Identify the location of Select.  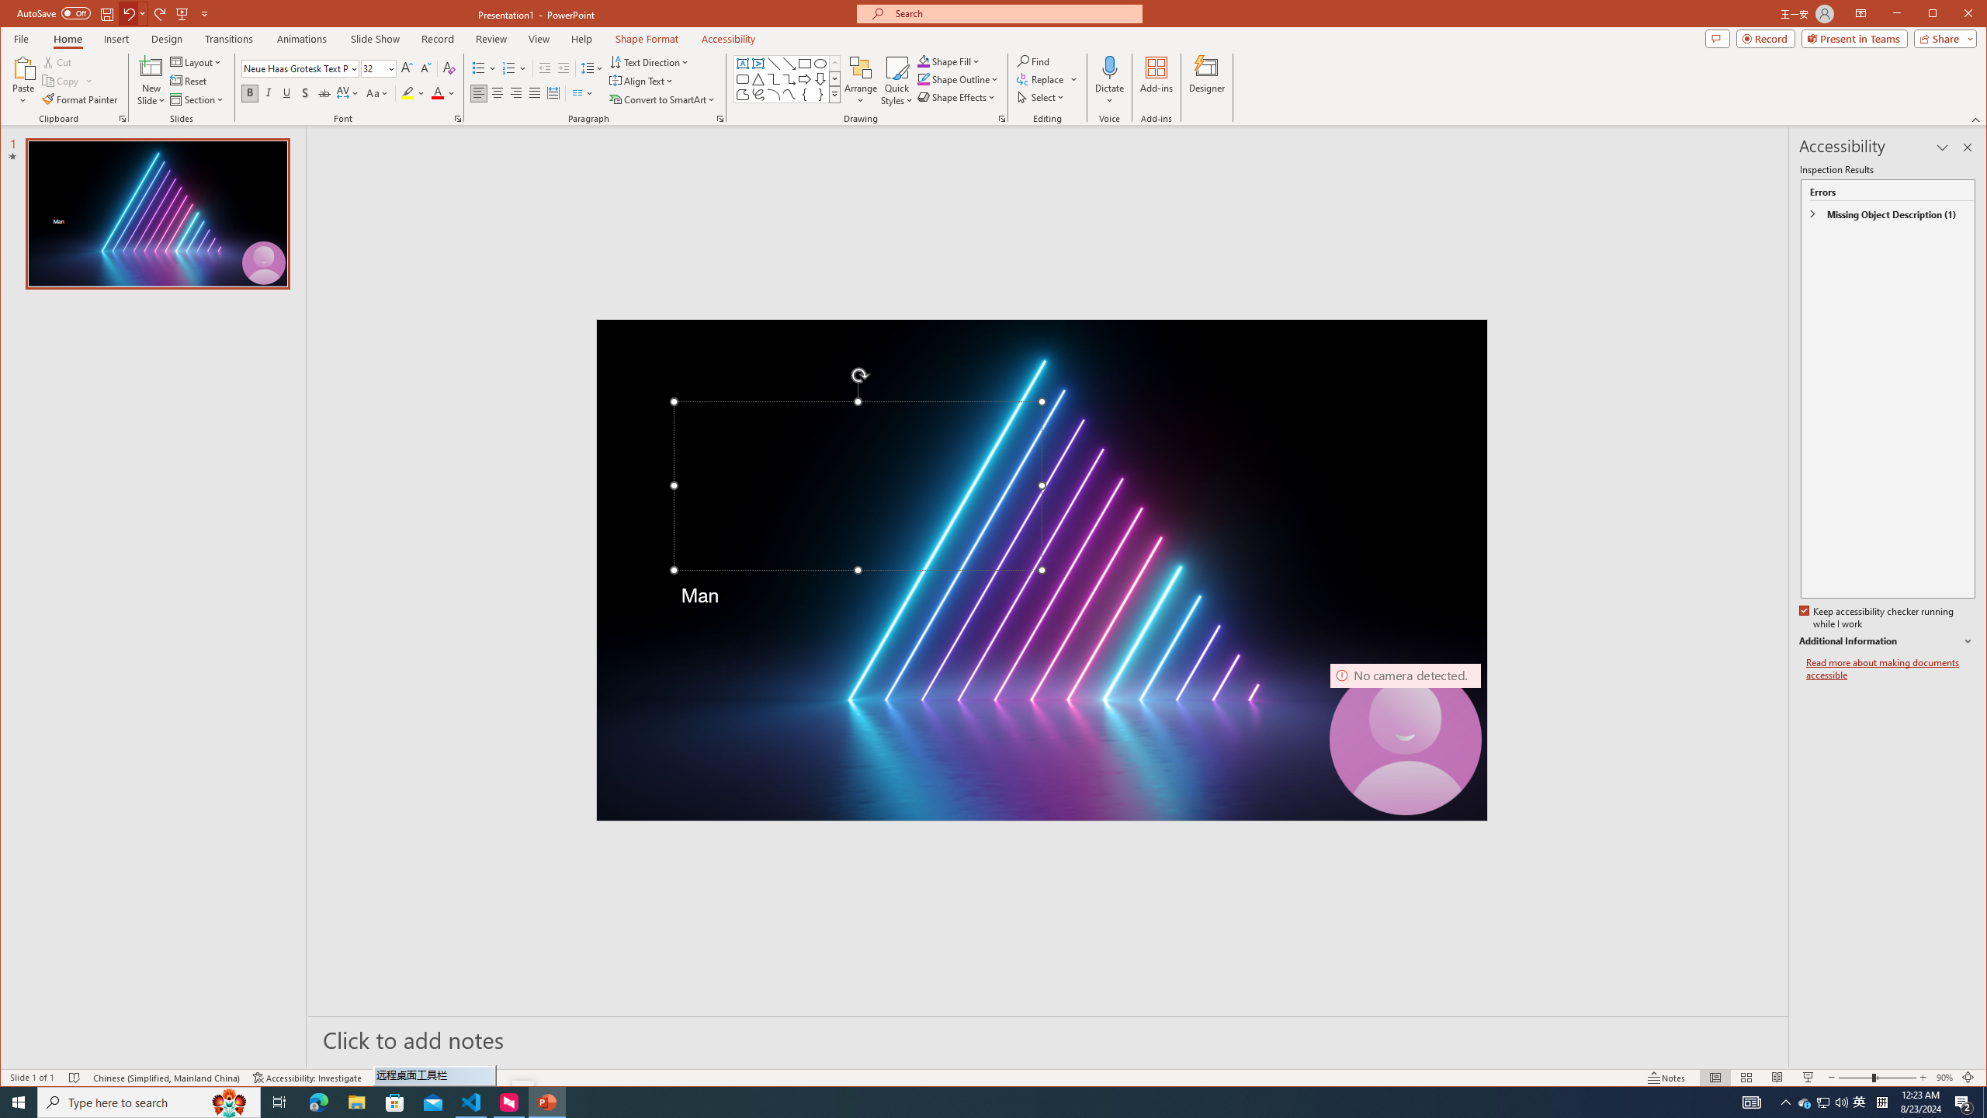
(1042, 96).